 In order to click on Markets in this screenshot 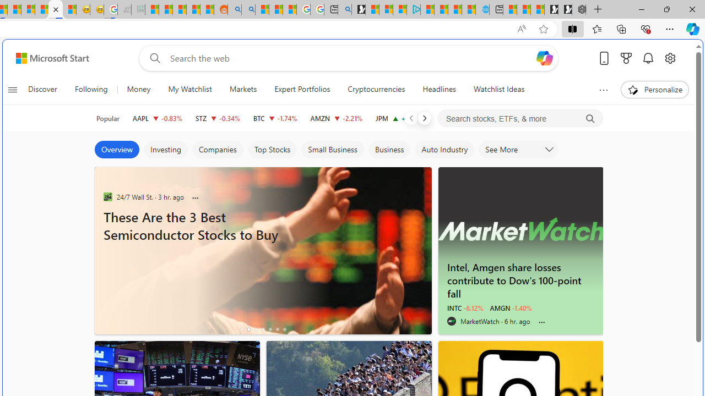, I will do `click(243, 89)`.